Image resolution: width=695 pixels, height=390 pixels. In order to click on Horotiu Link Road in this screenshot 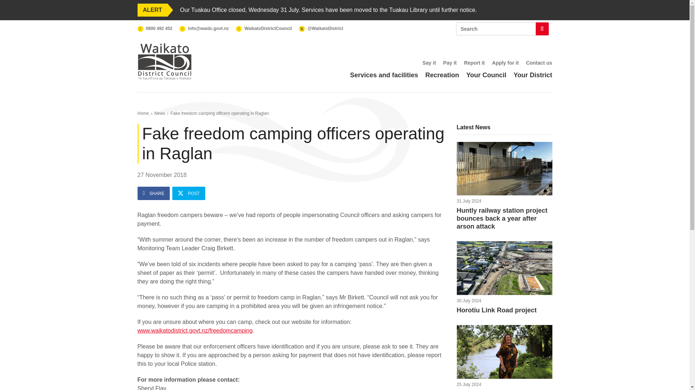, I will do `click(143, 113)`.